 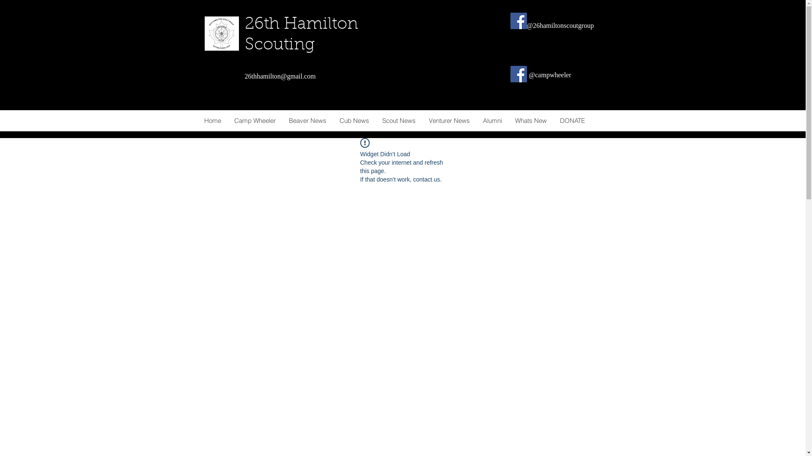 What do you see at coordinates (449, 121) in the screenshot?
I see `Venturer News` at bounding box center [449, 121].